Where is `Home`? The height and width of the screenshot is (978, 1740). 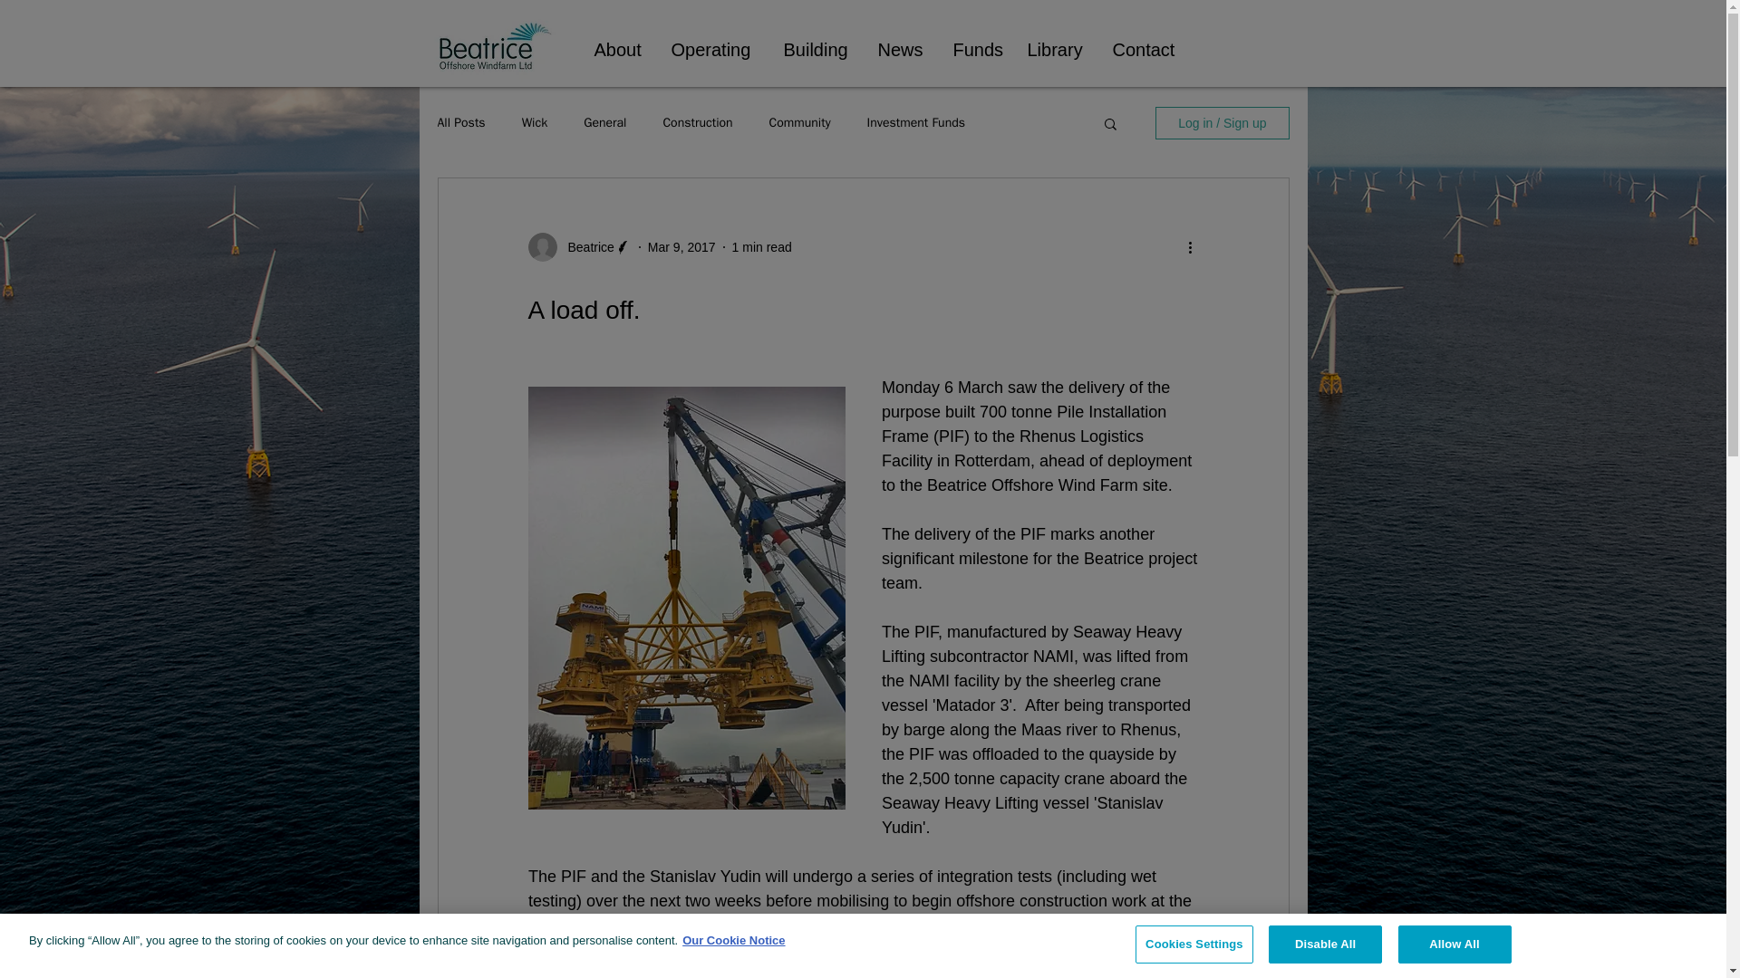 Home is located at coordinates (495, 45).